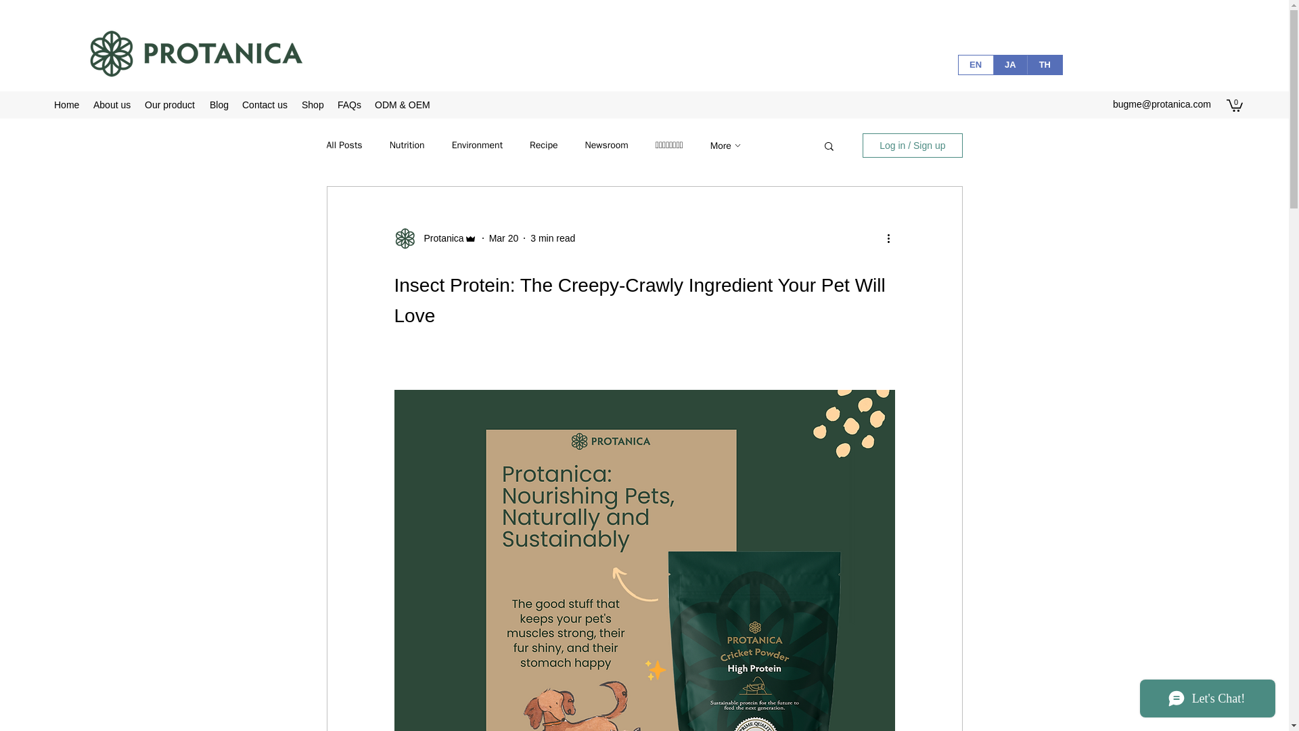 The image size is (1299, 731). Describe the element at coordinates (543, 145) in the screenshot. I see `Recipe` at that location.